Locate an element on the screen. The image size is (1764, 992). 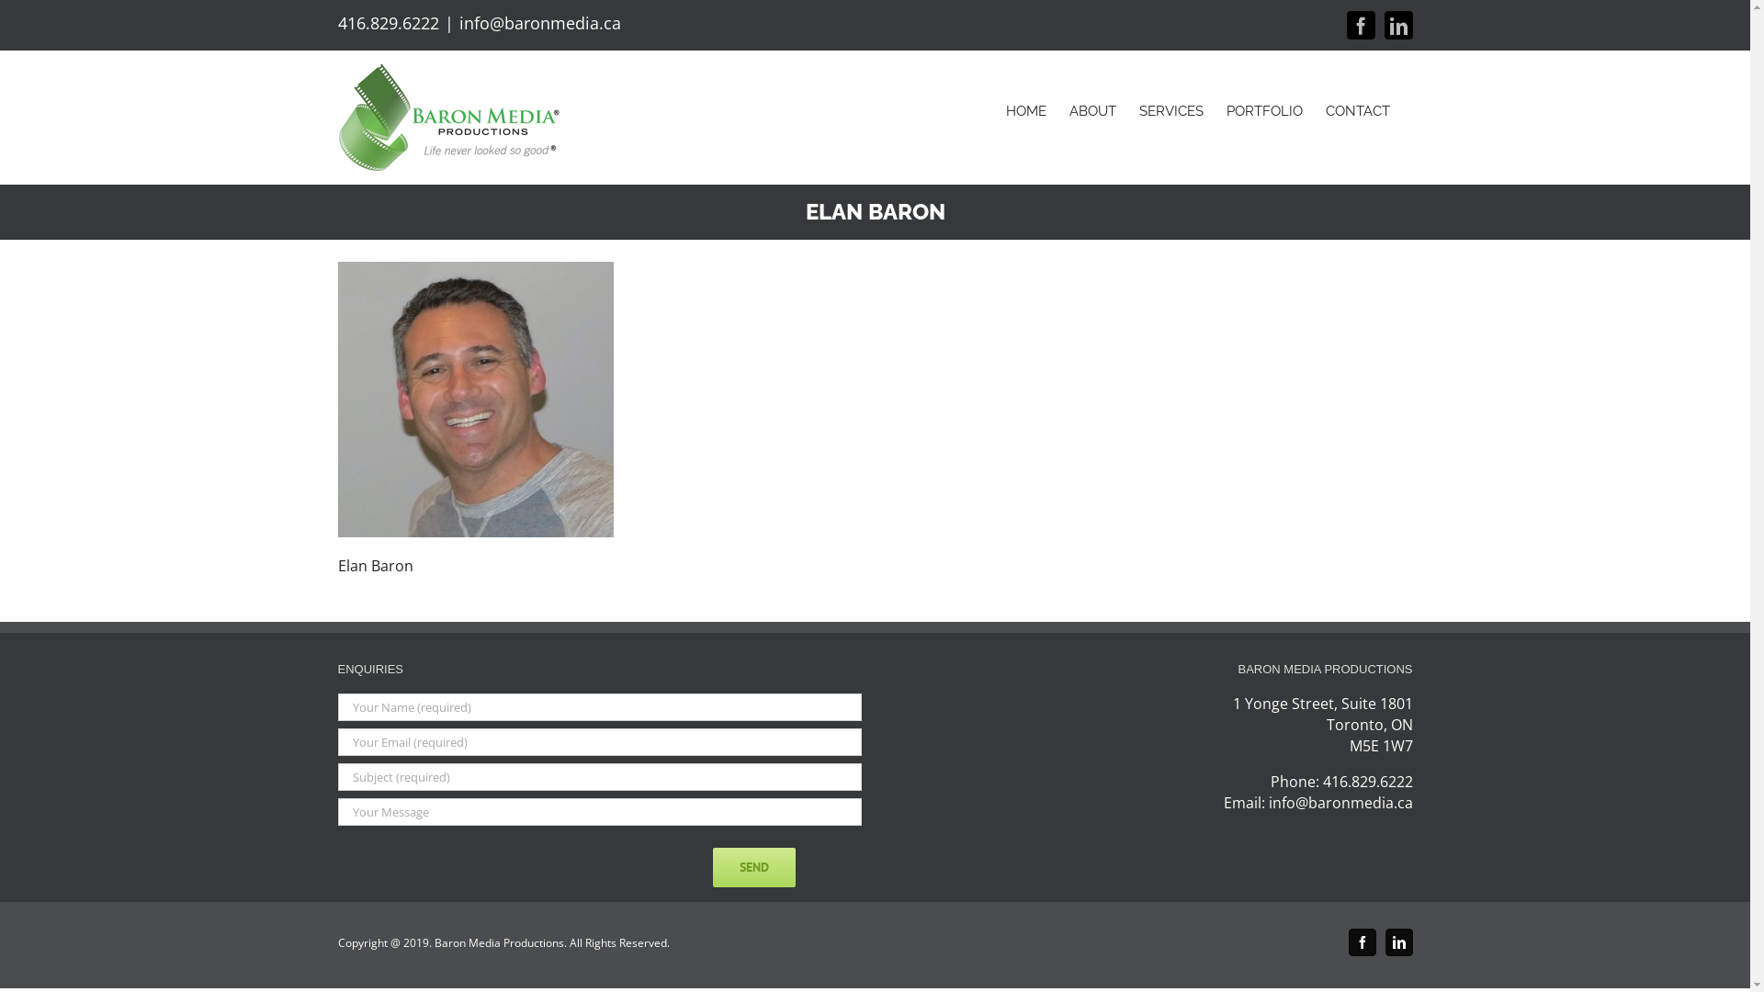
Send is located at coordinates (754, 867).